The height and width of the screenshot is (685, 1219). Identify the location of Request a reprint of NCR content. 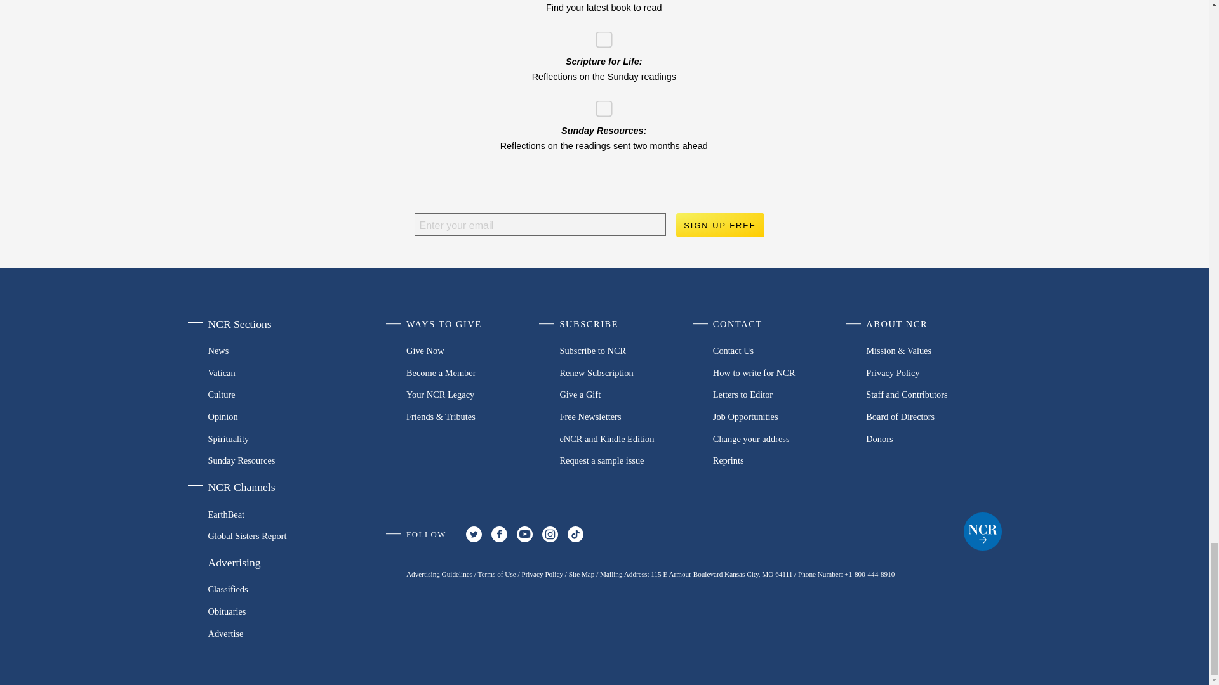
(781, 460).